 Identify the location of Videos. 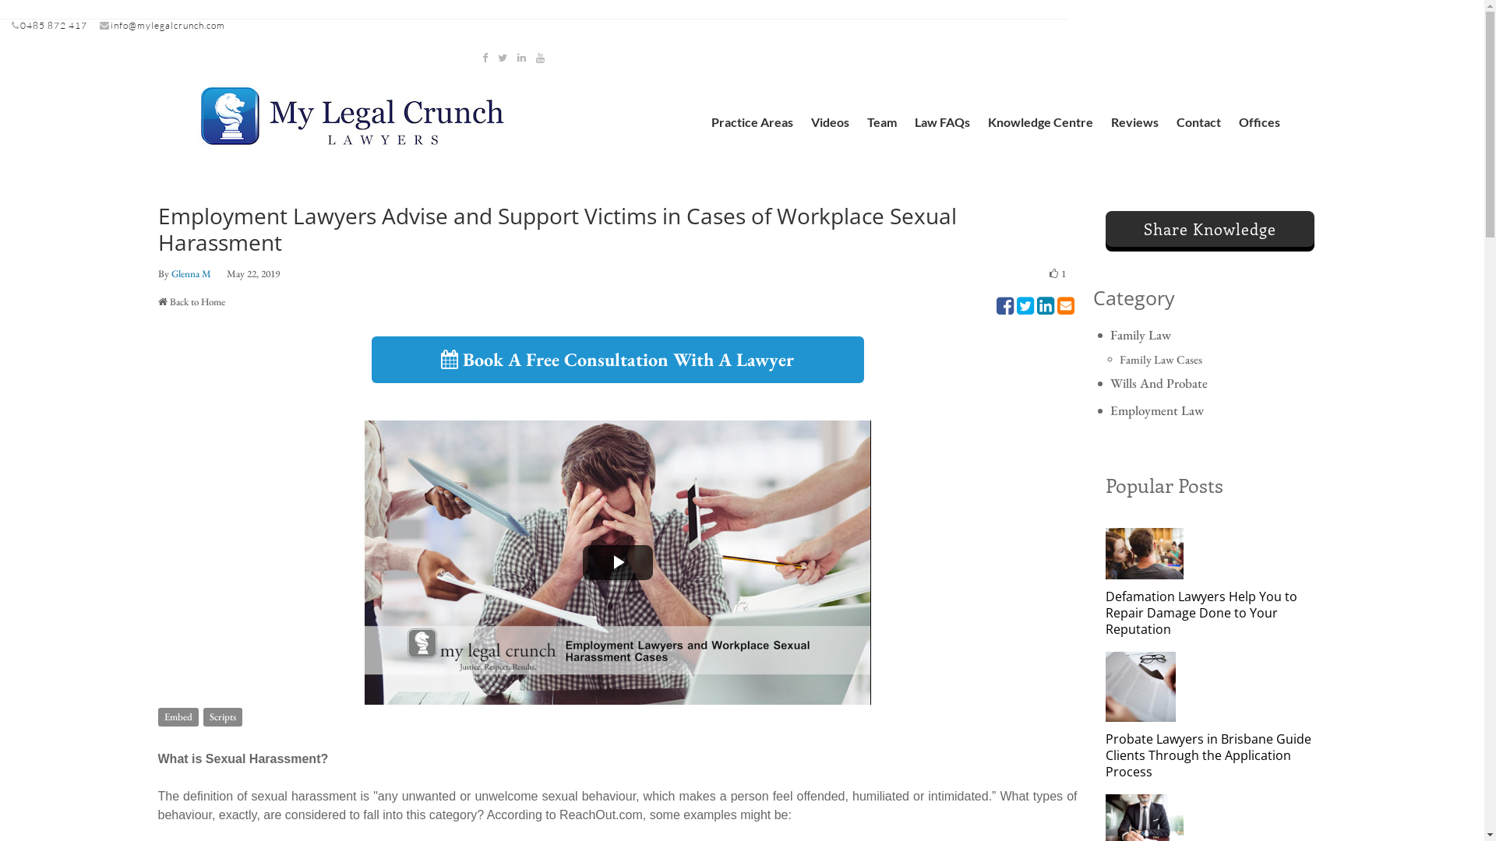
(829, 121).